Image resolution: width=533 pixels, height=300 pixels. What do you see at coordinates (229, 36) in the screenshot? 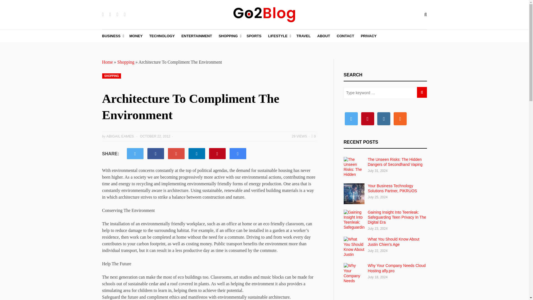
I see `SHOPPING` at bounding box center [229, 36].